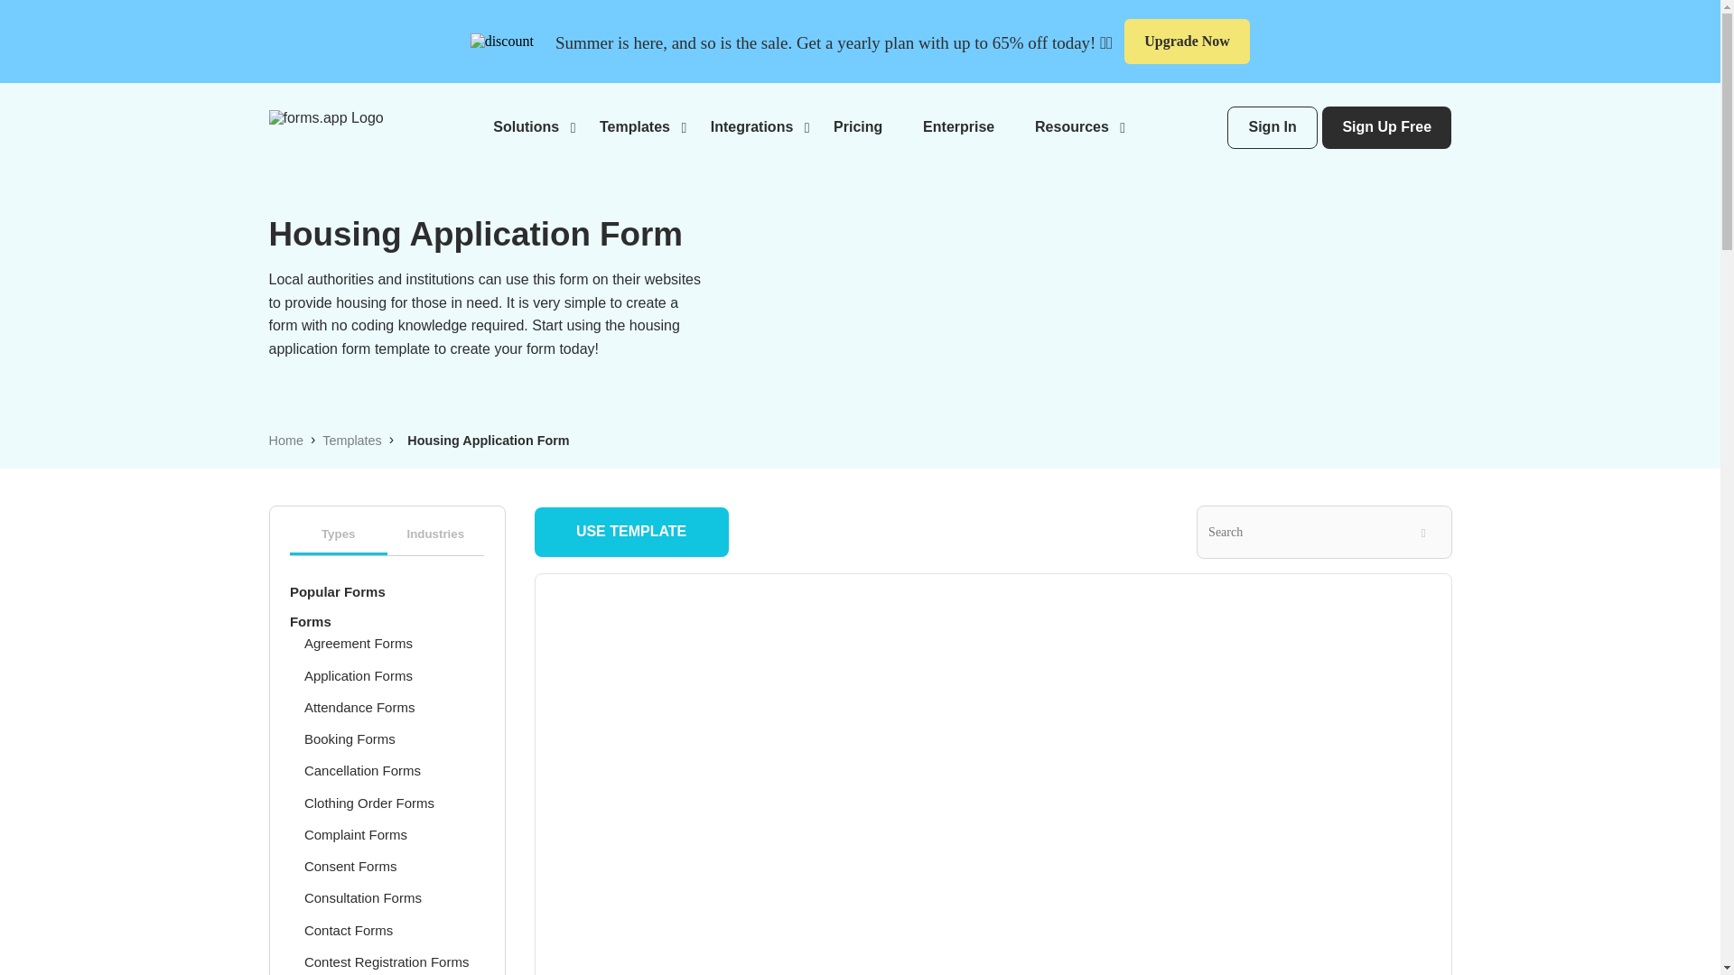  What do you see at coordinates (1187, 42) in the screenshot?
I see `Upgrade Now` at bounding box center [1187, 42].